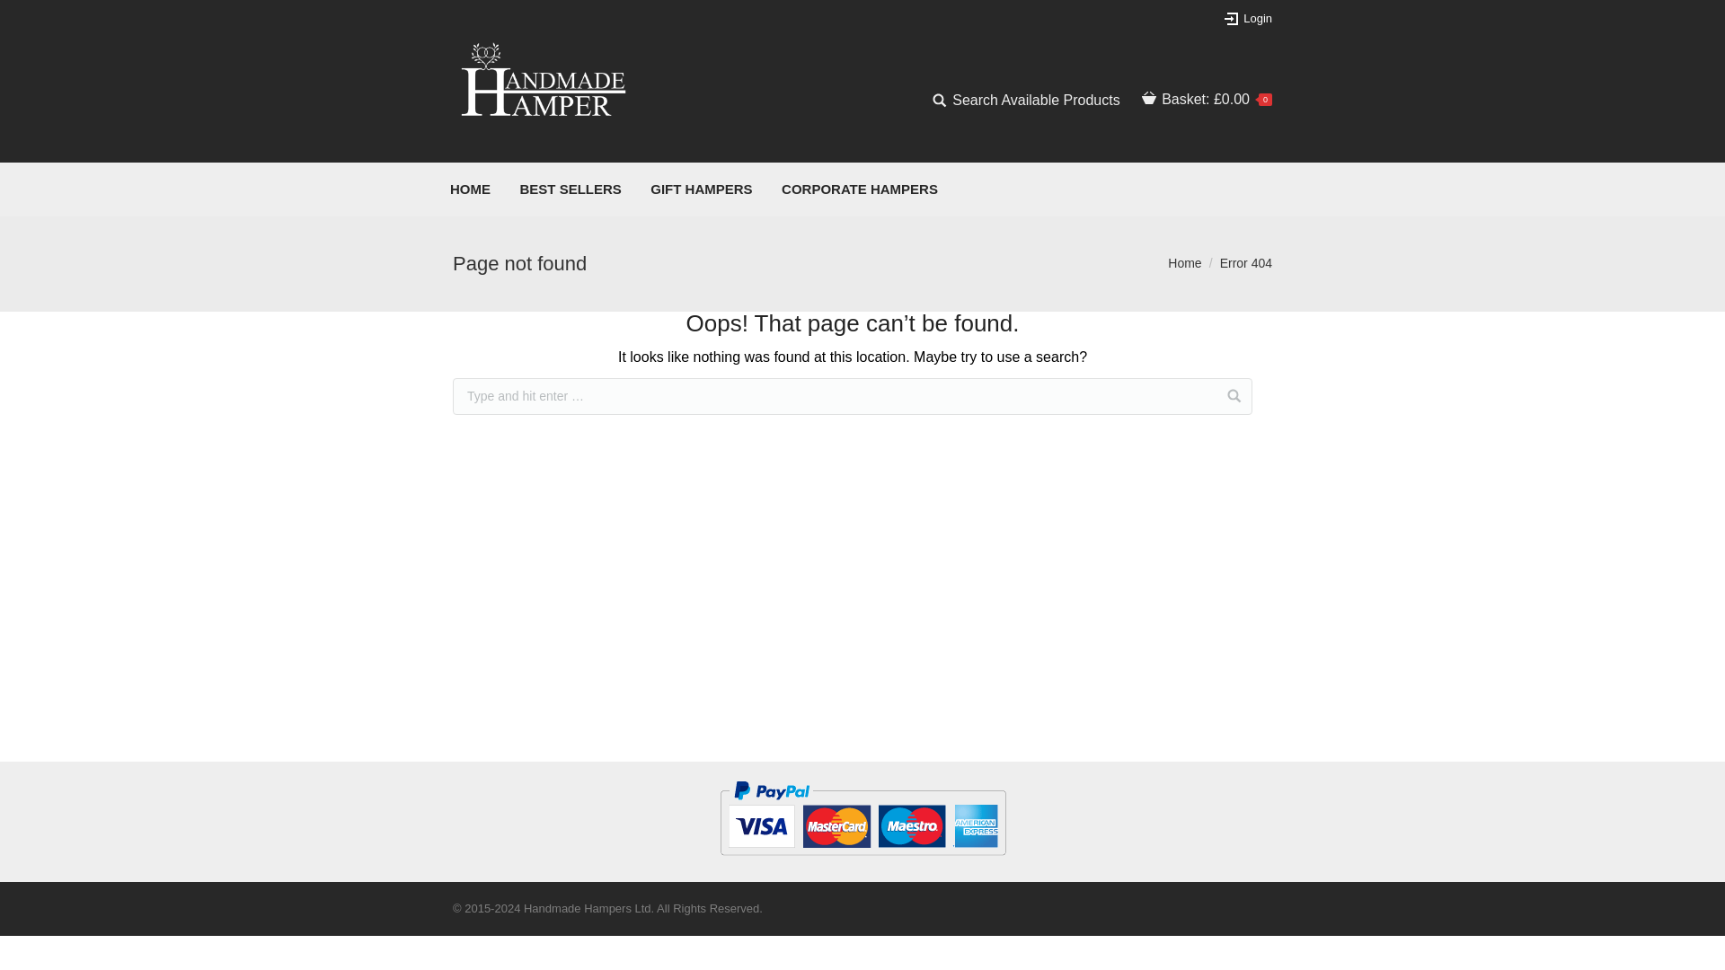 The height and width of the screenshot is (970, 1725). I want to click on How PayPal Works, so click(862, 862).